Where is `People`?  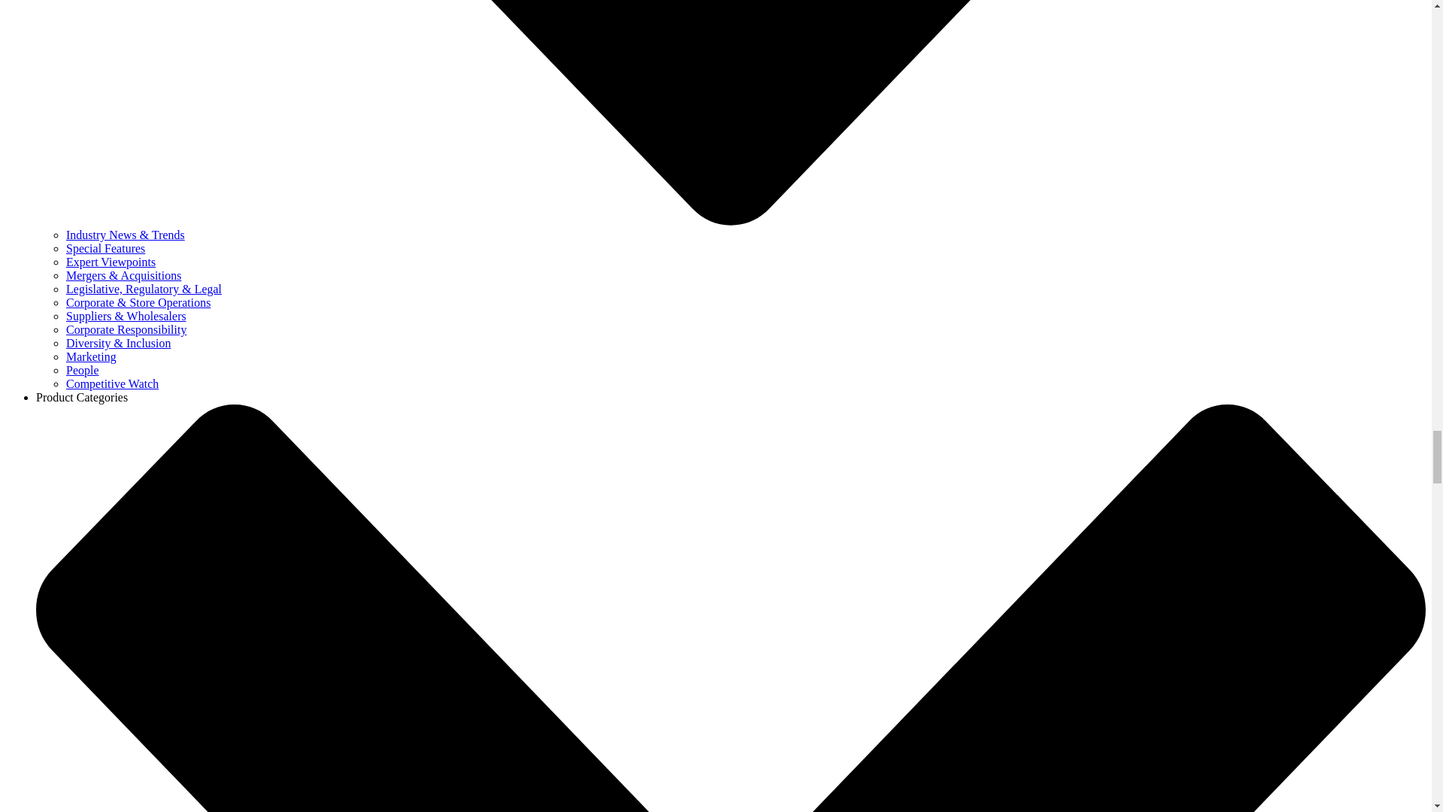 People is located at coordinates (83, 370).